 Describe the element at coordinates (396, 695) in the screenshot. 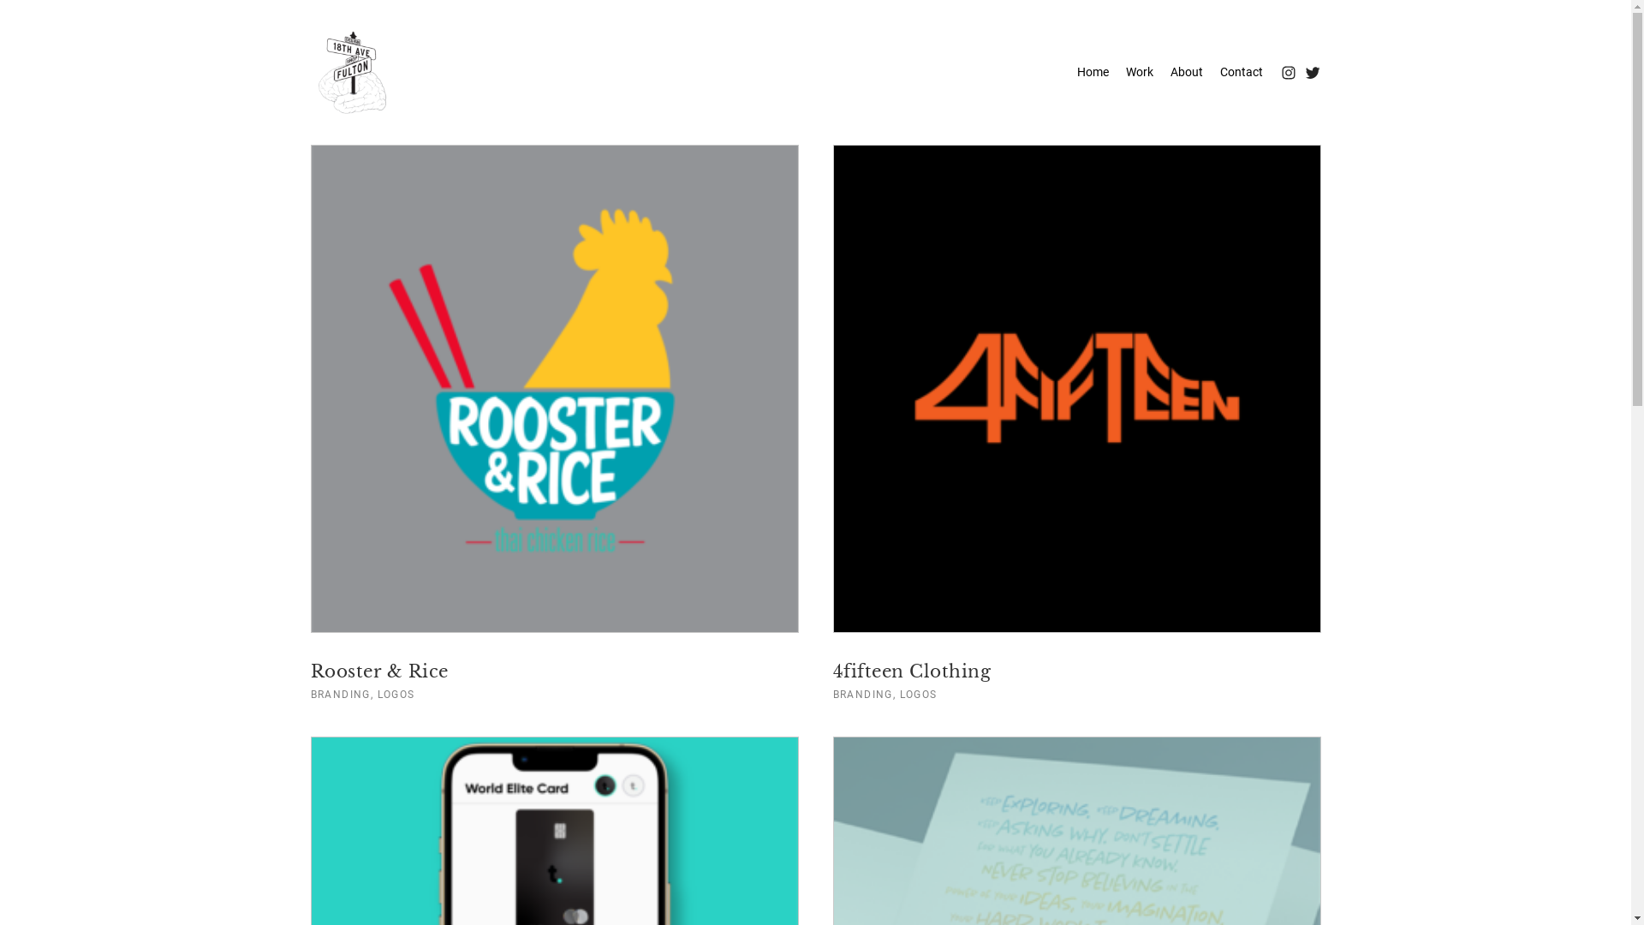

I see `LOGOS` at that location.